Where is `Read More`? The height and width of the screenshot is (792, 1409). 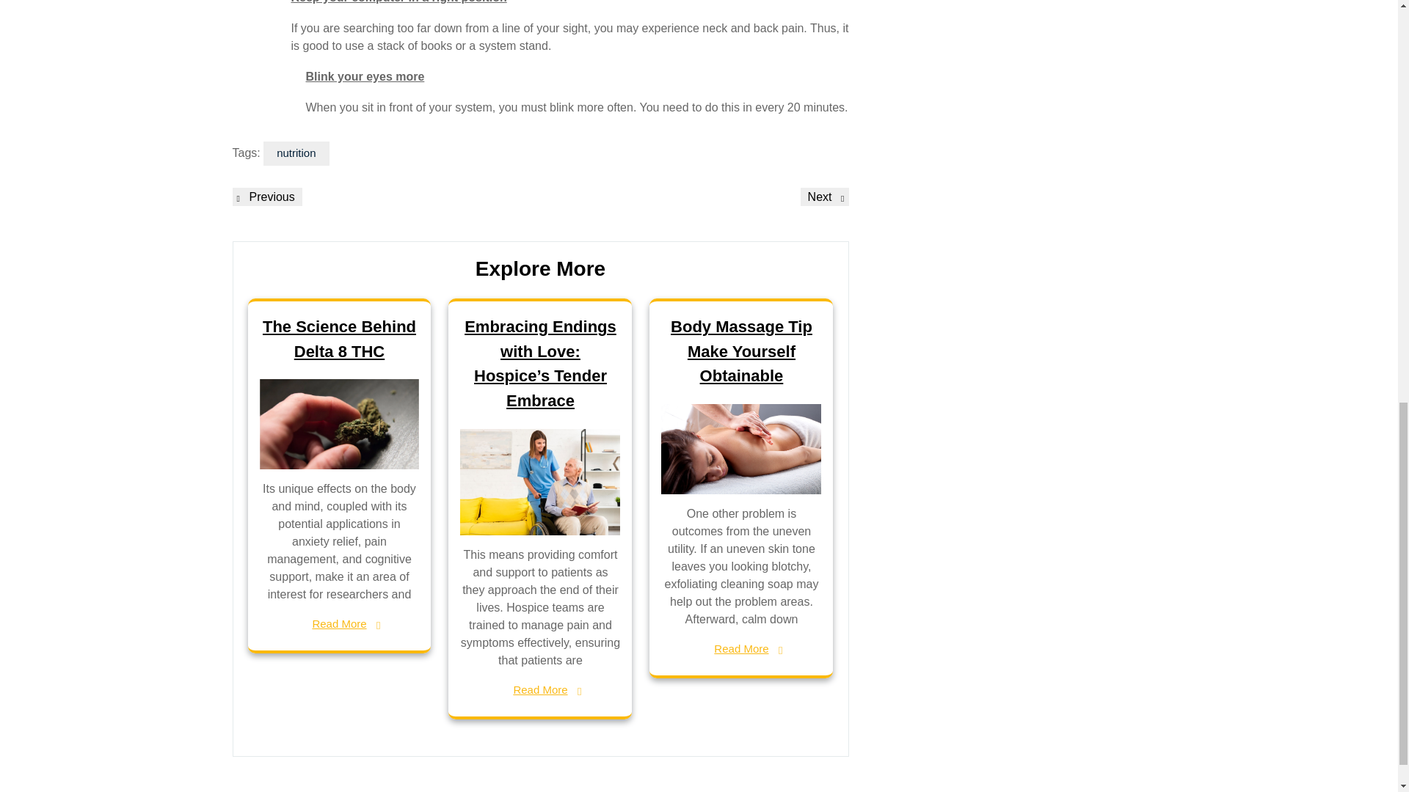
Read More is located at coordinates (339, 624).